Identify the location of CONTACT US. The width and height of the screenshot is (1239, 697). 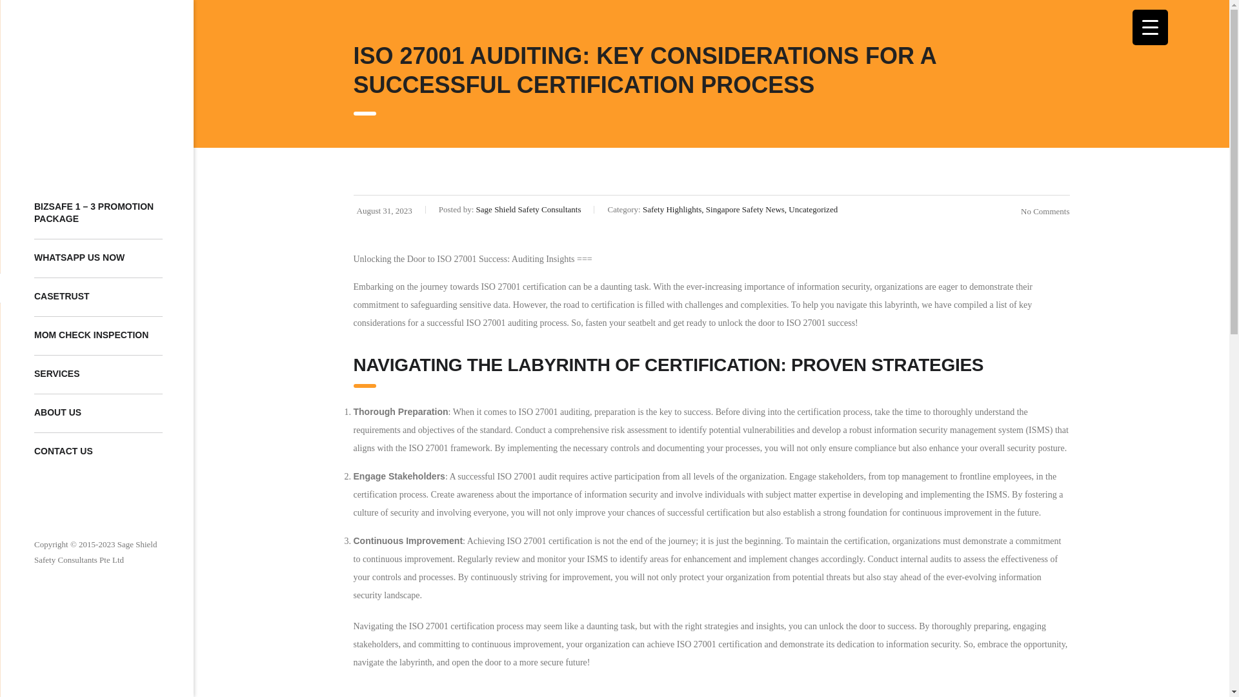
(98, 452).